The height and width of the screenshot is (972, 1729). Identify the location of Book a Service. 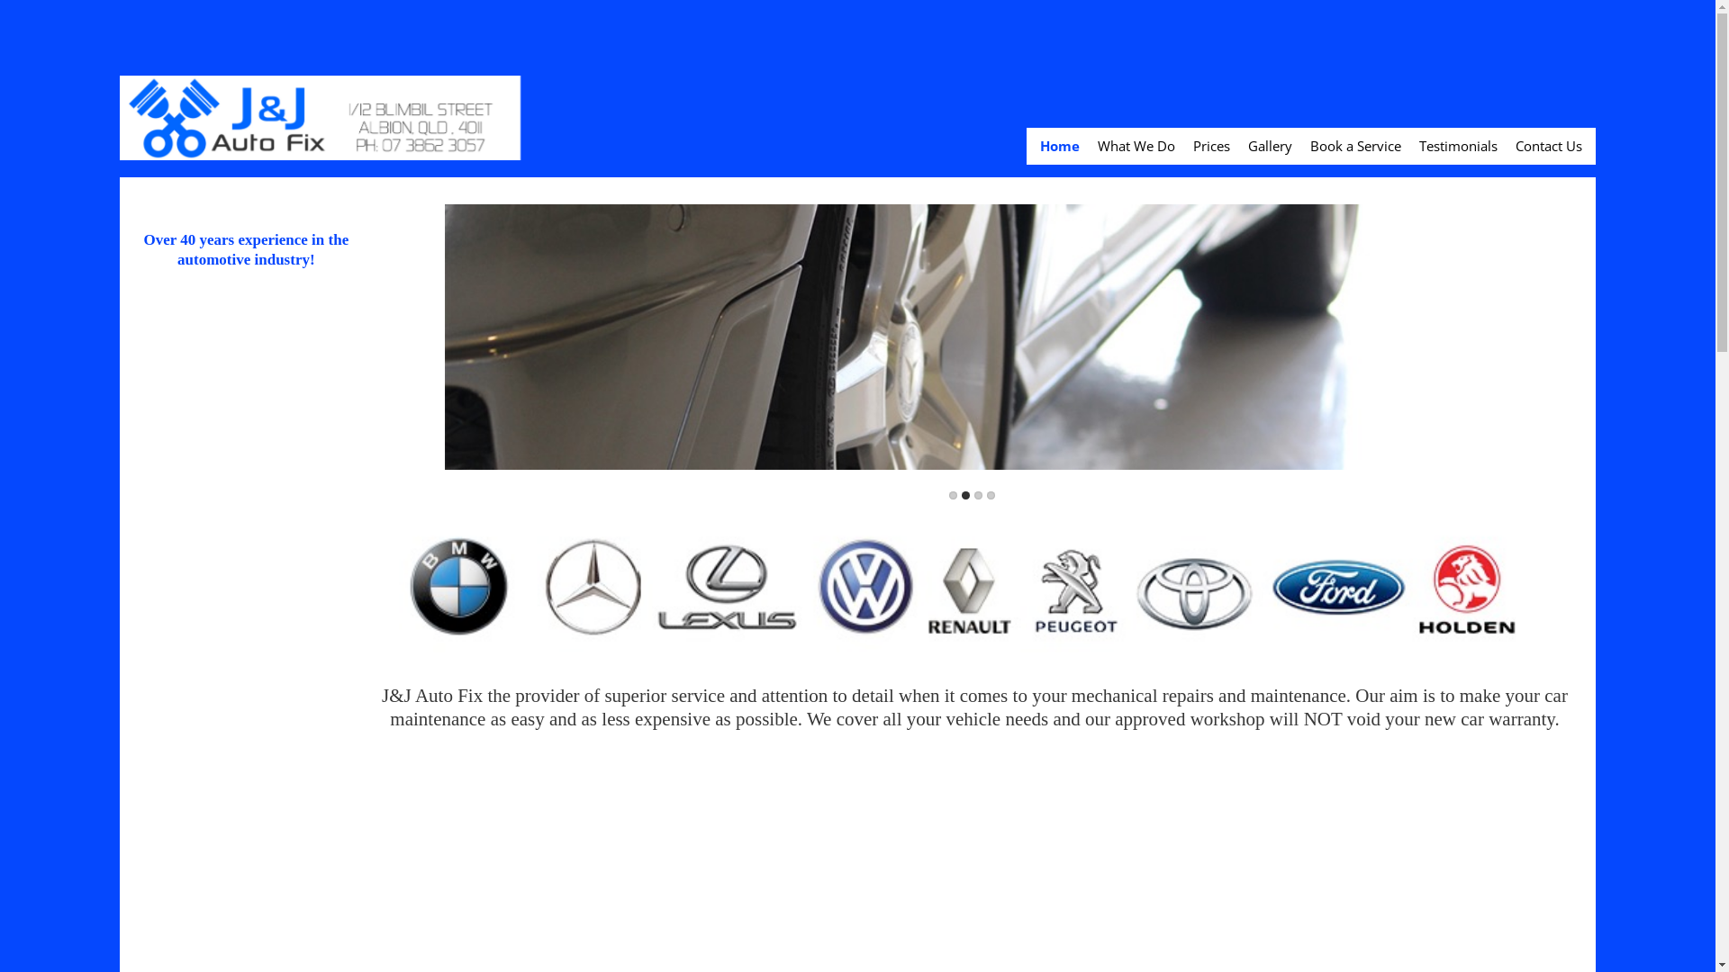
(1356, 146).